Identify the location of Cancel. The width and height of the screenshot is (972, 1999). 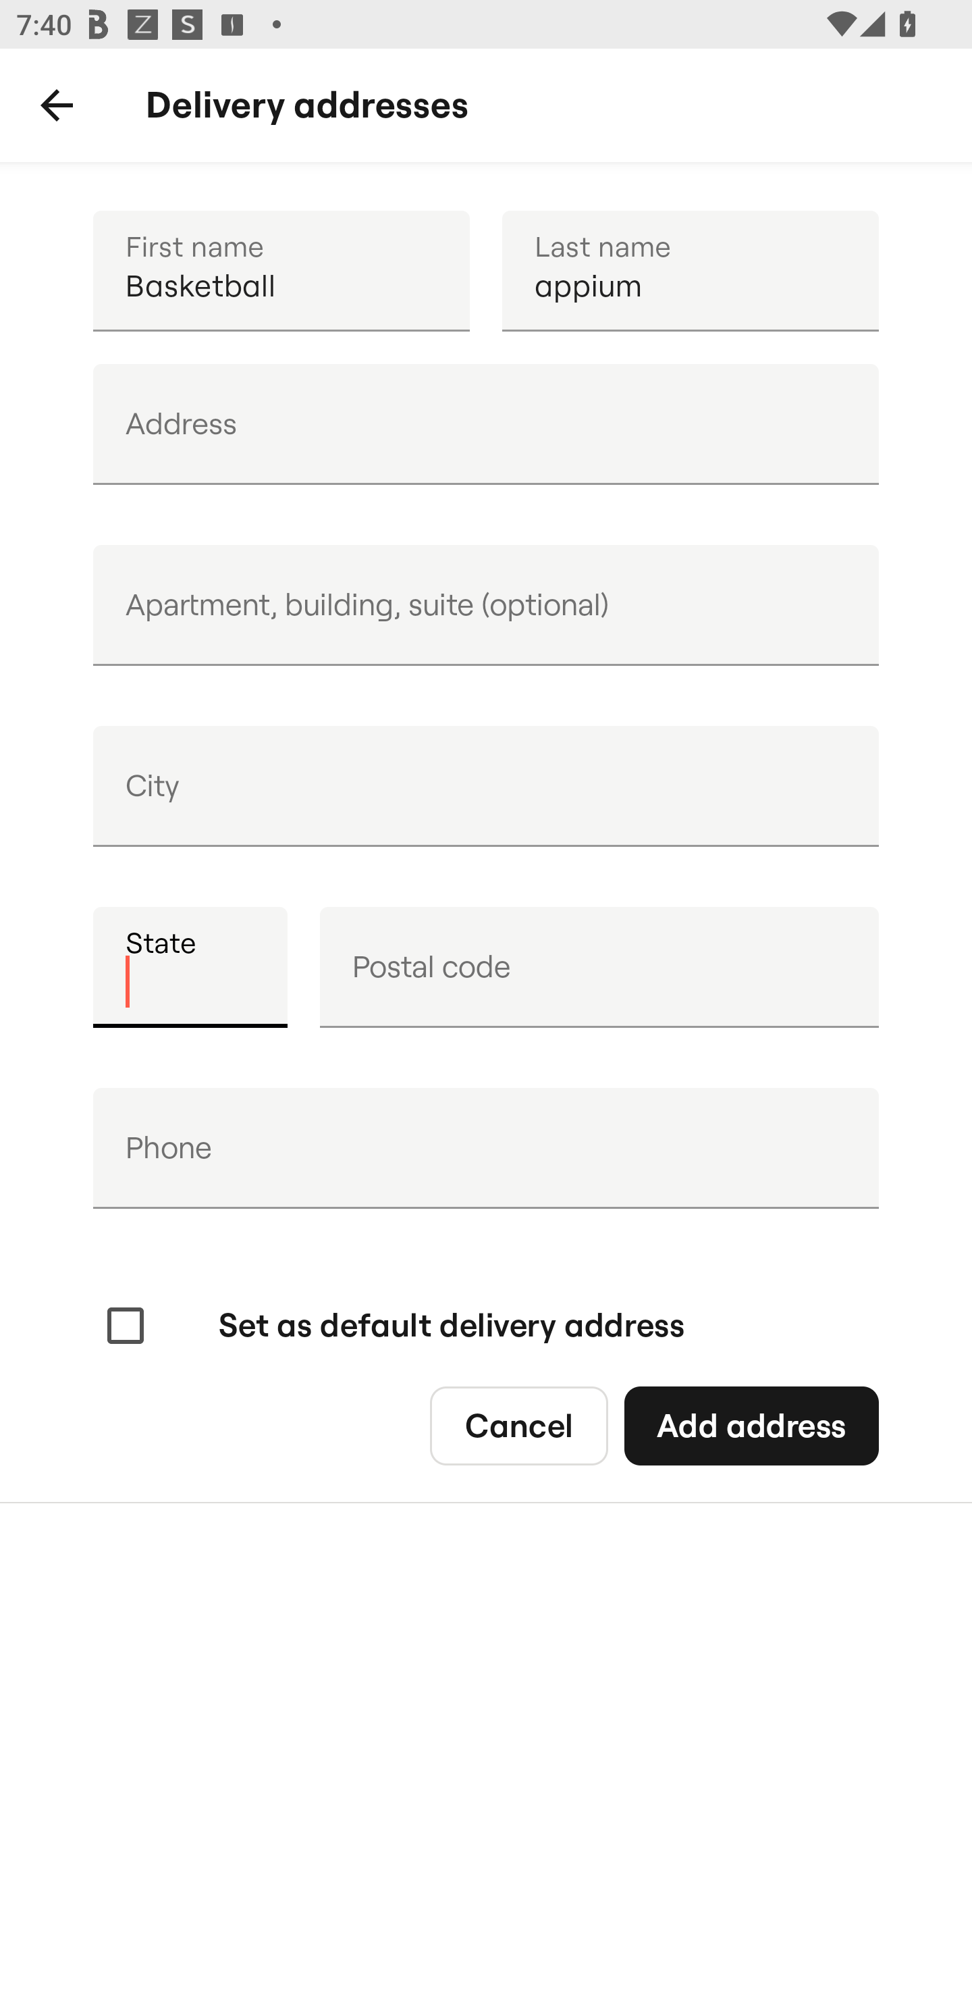
(518, 1426).